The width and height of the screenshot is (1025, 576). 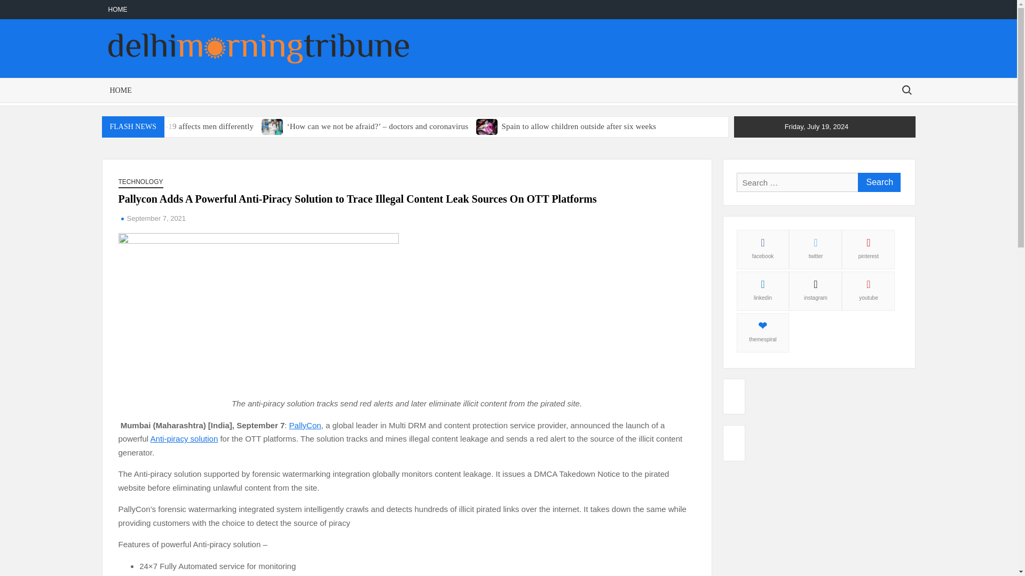 I want to click on twitter, so click(x=815, y=250).